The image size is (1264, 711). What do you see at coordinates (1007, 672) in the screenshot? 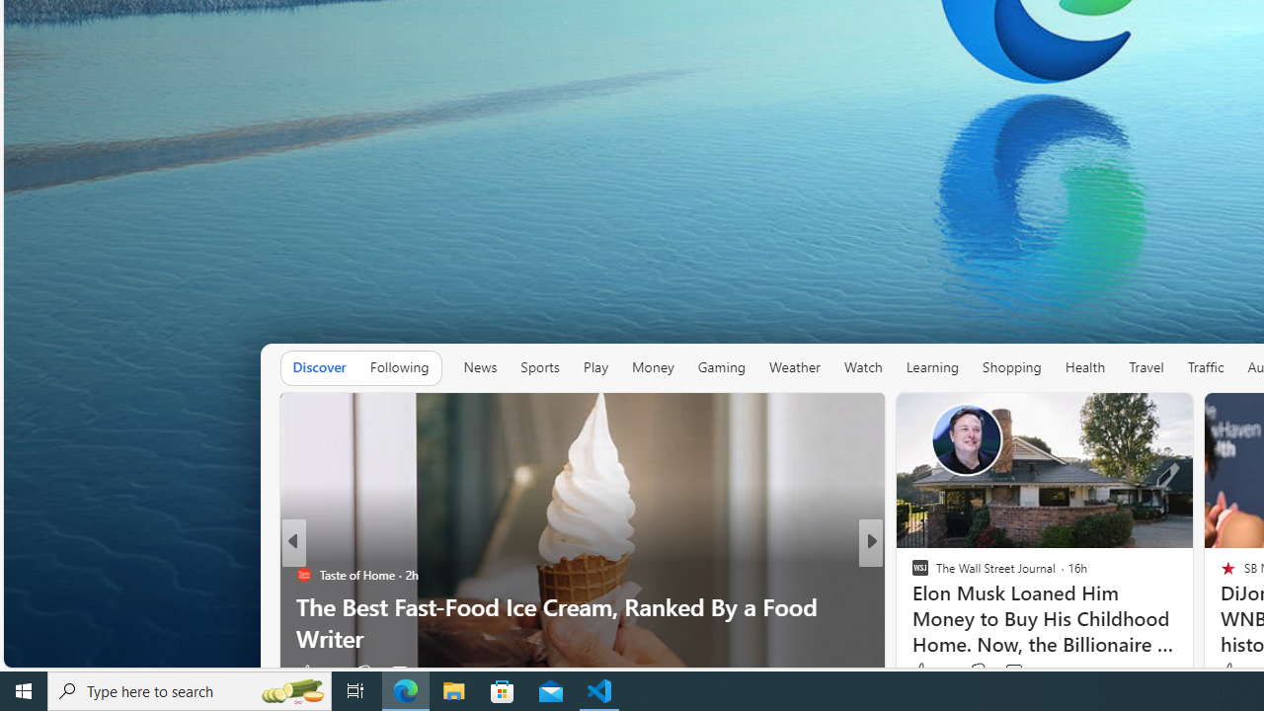
I see `View comments 91 Comment` at bounding box center [1007, 672].